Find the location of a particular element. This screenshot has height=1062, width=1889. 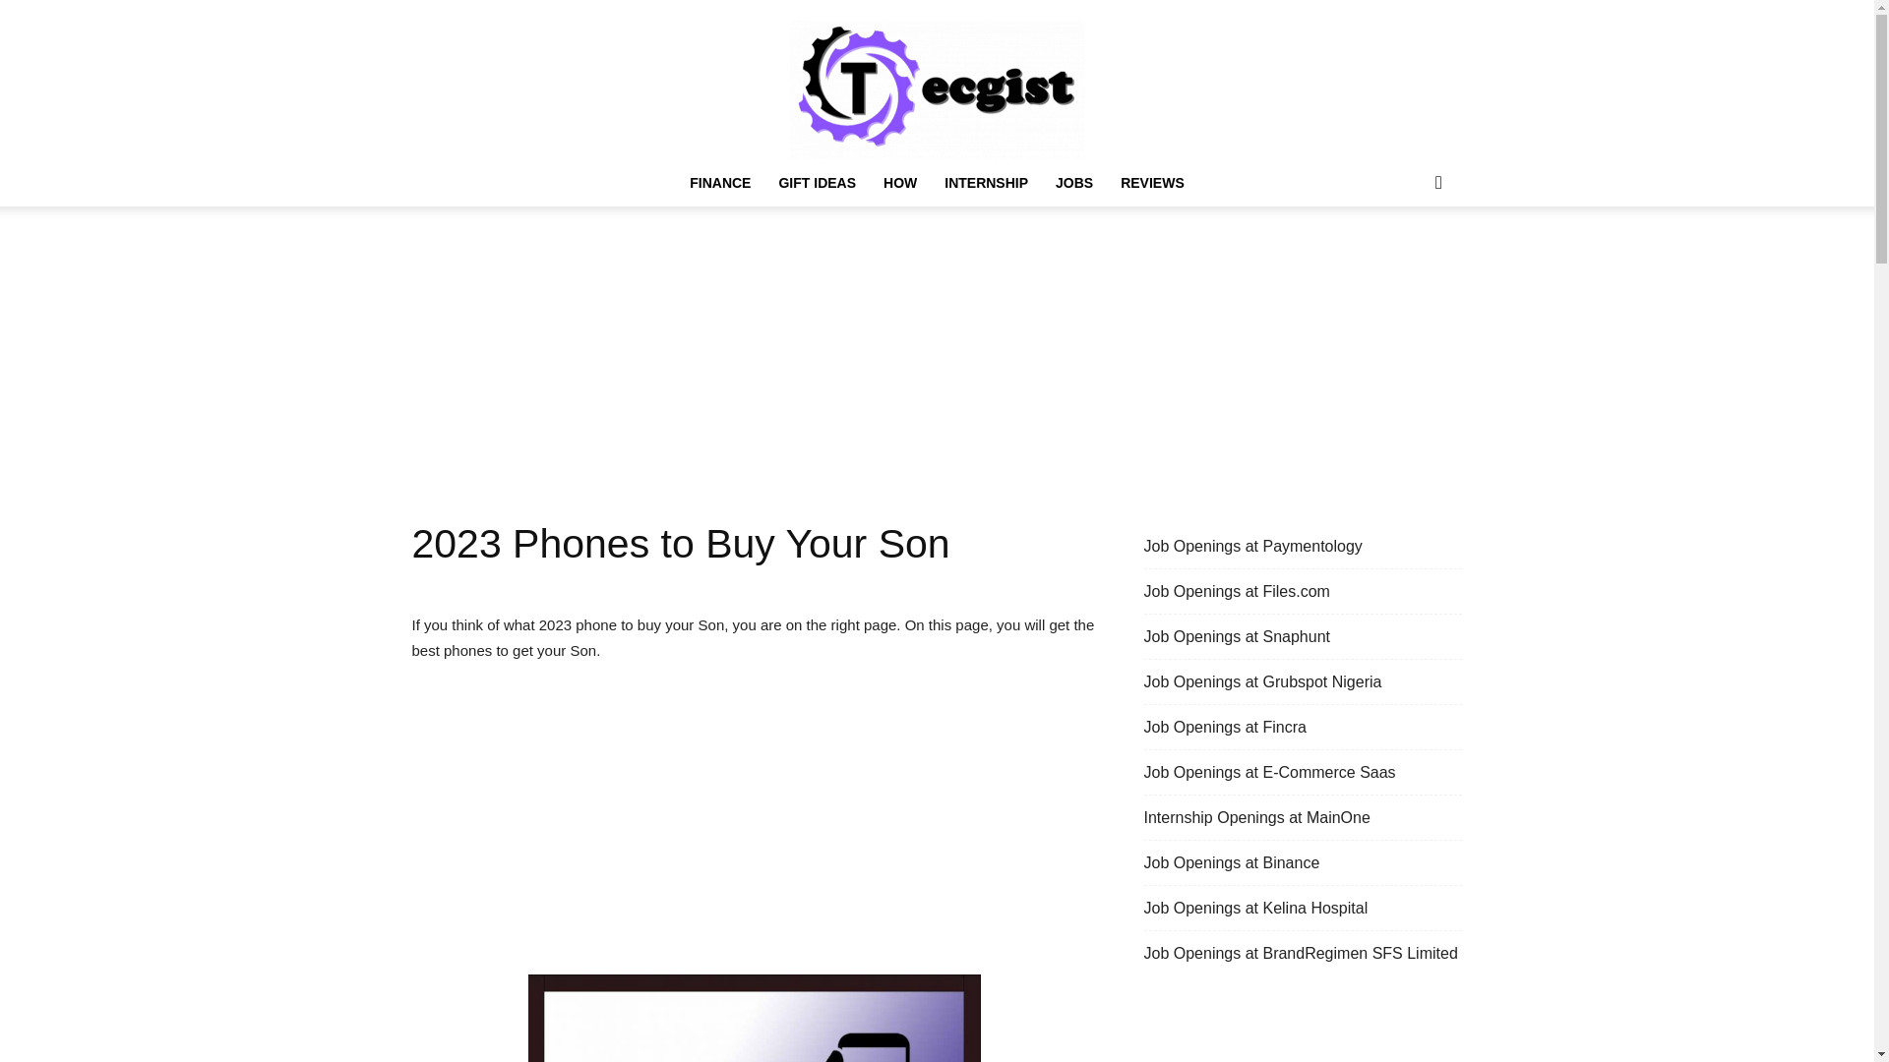

HOW is located at coordinates (899, 183).